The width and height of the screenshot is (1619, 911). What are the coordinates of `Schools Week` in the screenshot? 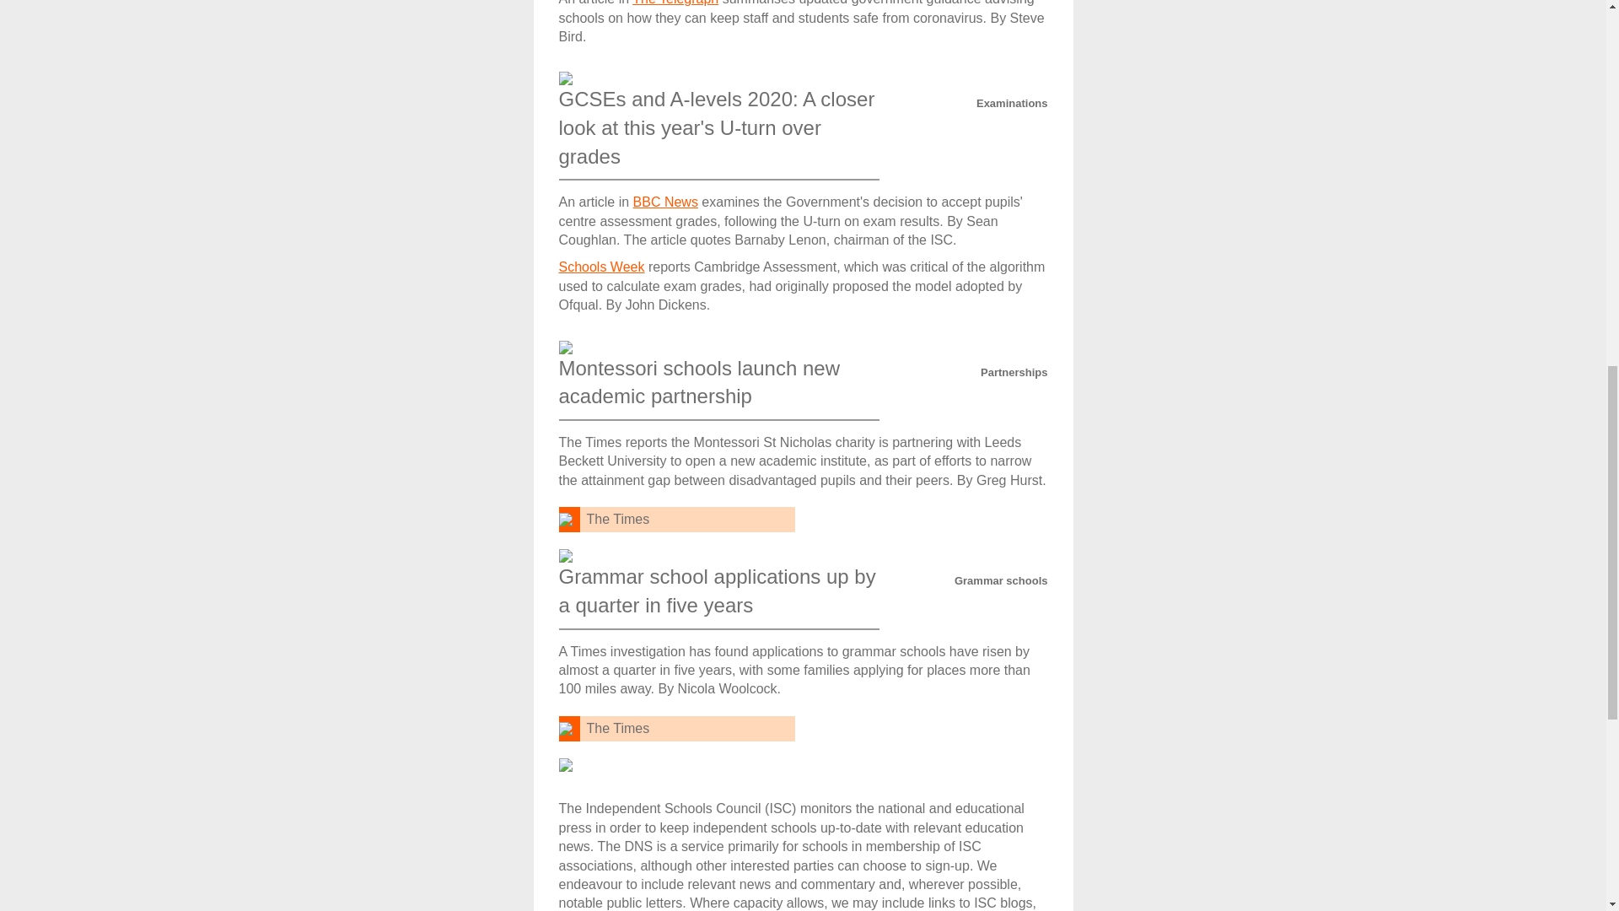 It's located at (601, 267).